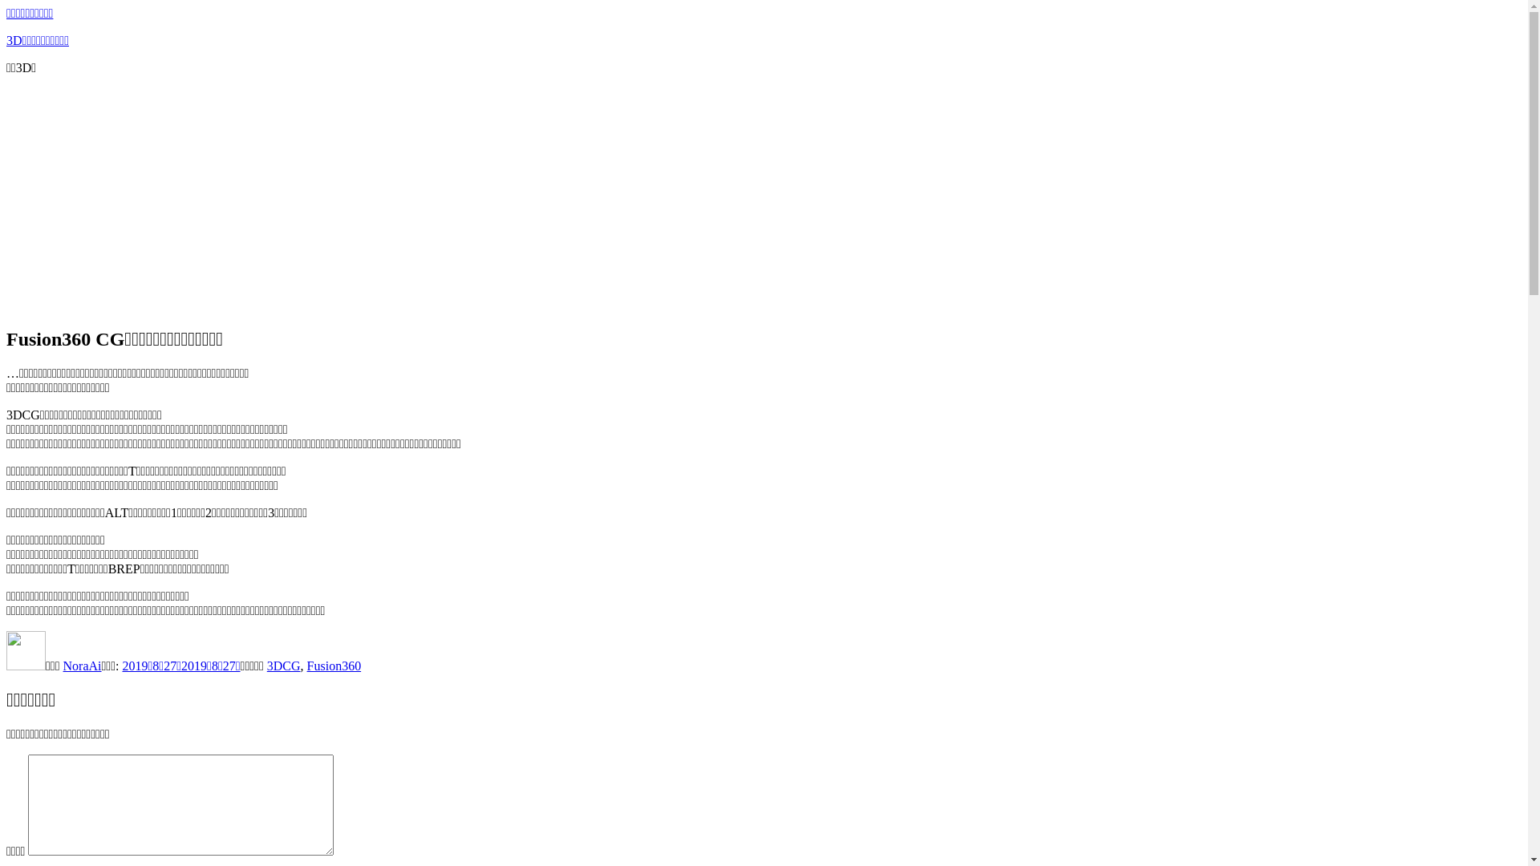  Describe the element at coordinates (83, 666) in the screenshot. I see `NoraAi` at that location.